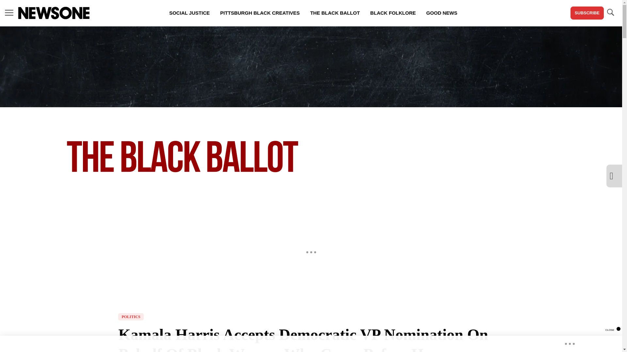 The width and height of the screenshot is (627, 352). Describe the element at coordinates (610, 13) in the screenshot. I see `TOGGLE SEARCH` at that location.